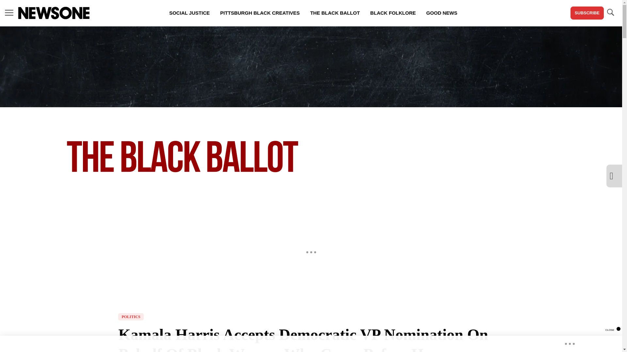 The width and height of the screenshot is (627, 352). Describe the element at coordinates (610, 13) in the screenshot. I see `TOGGLE SEARCH` at that location.